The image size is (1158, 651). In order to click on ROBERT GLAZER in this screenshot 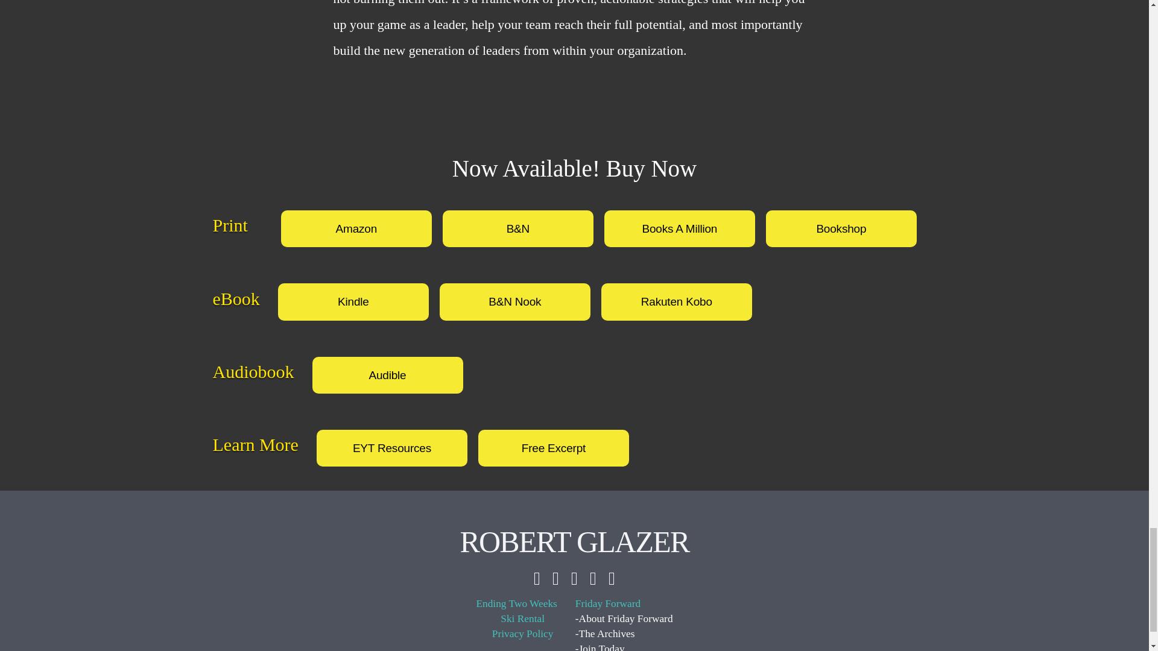, I will do `click(574, 541)`.